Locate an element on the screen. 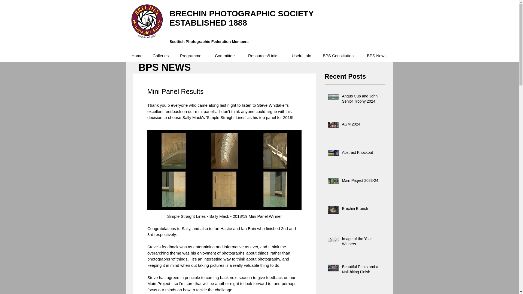  Beautiful Prints and a Nail-biting Finish is located at coordinates (361, 271).